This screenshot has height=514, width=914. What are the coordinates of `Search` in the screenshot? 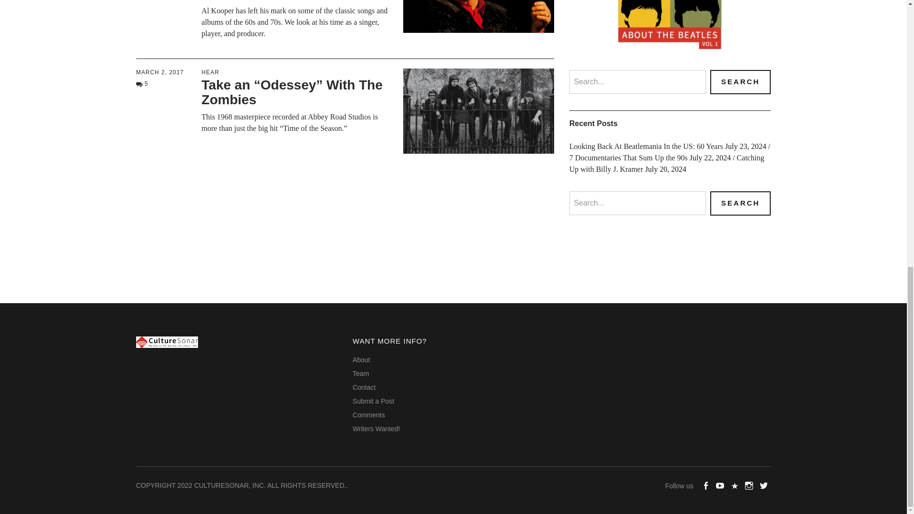 It's located at (740, 203).